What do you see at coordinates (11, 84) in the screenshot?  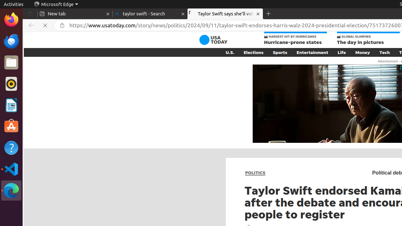 I see `Rhythmbox` at bounding box center [11, 84].